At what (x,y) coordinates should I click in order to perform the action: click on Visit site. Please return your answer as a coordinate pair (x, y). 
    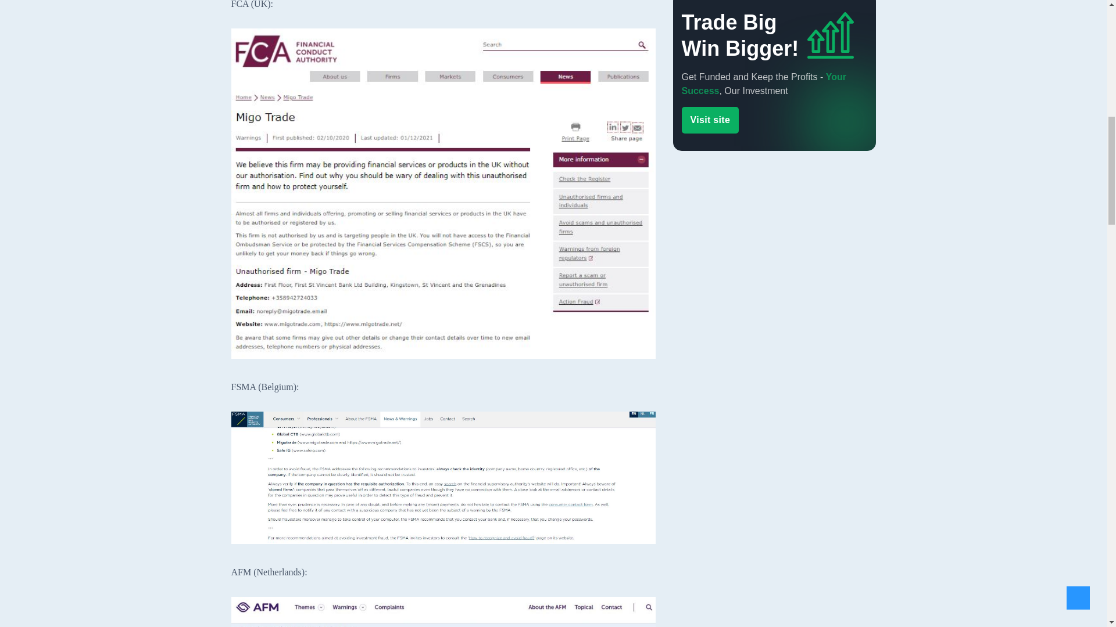
    Looking at the image, I should click on (710, 145).